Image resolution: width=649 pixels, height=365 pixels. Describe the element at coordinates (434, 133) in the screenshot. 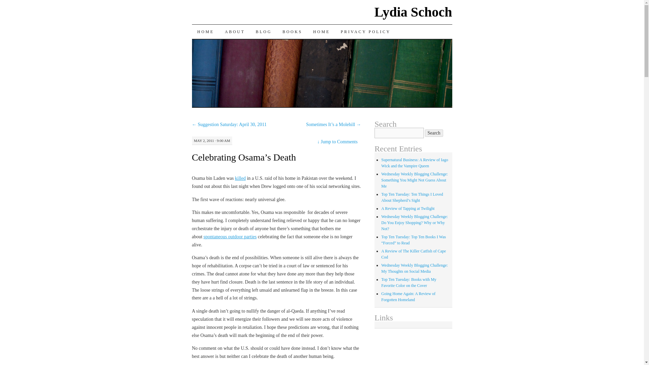

I see `Search` at that location.